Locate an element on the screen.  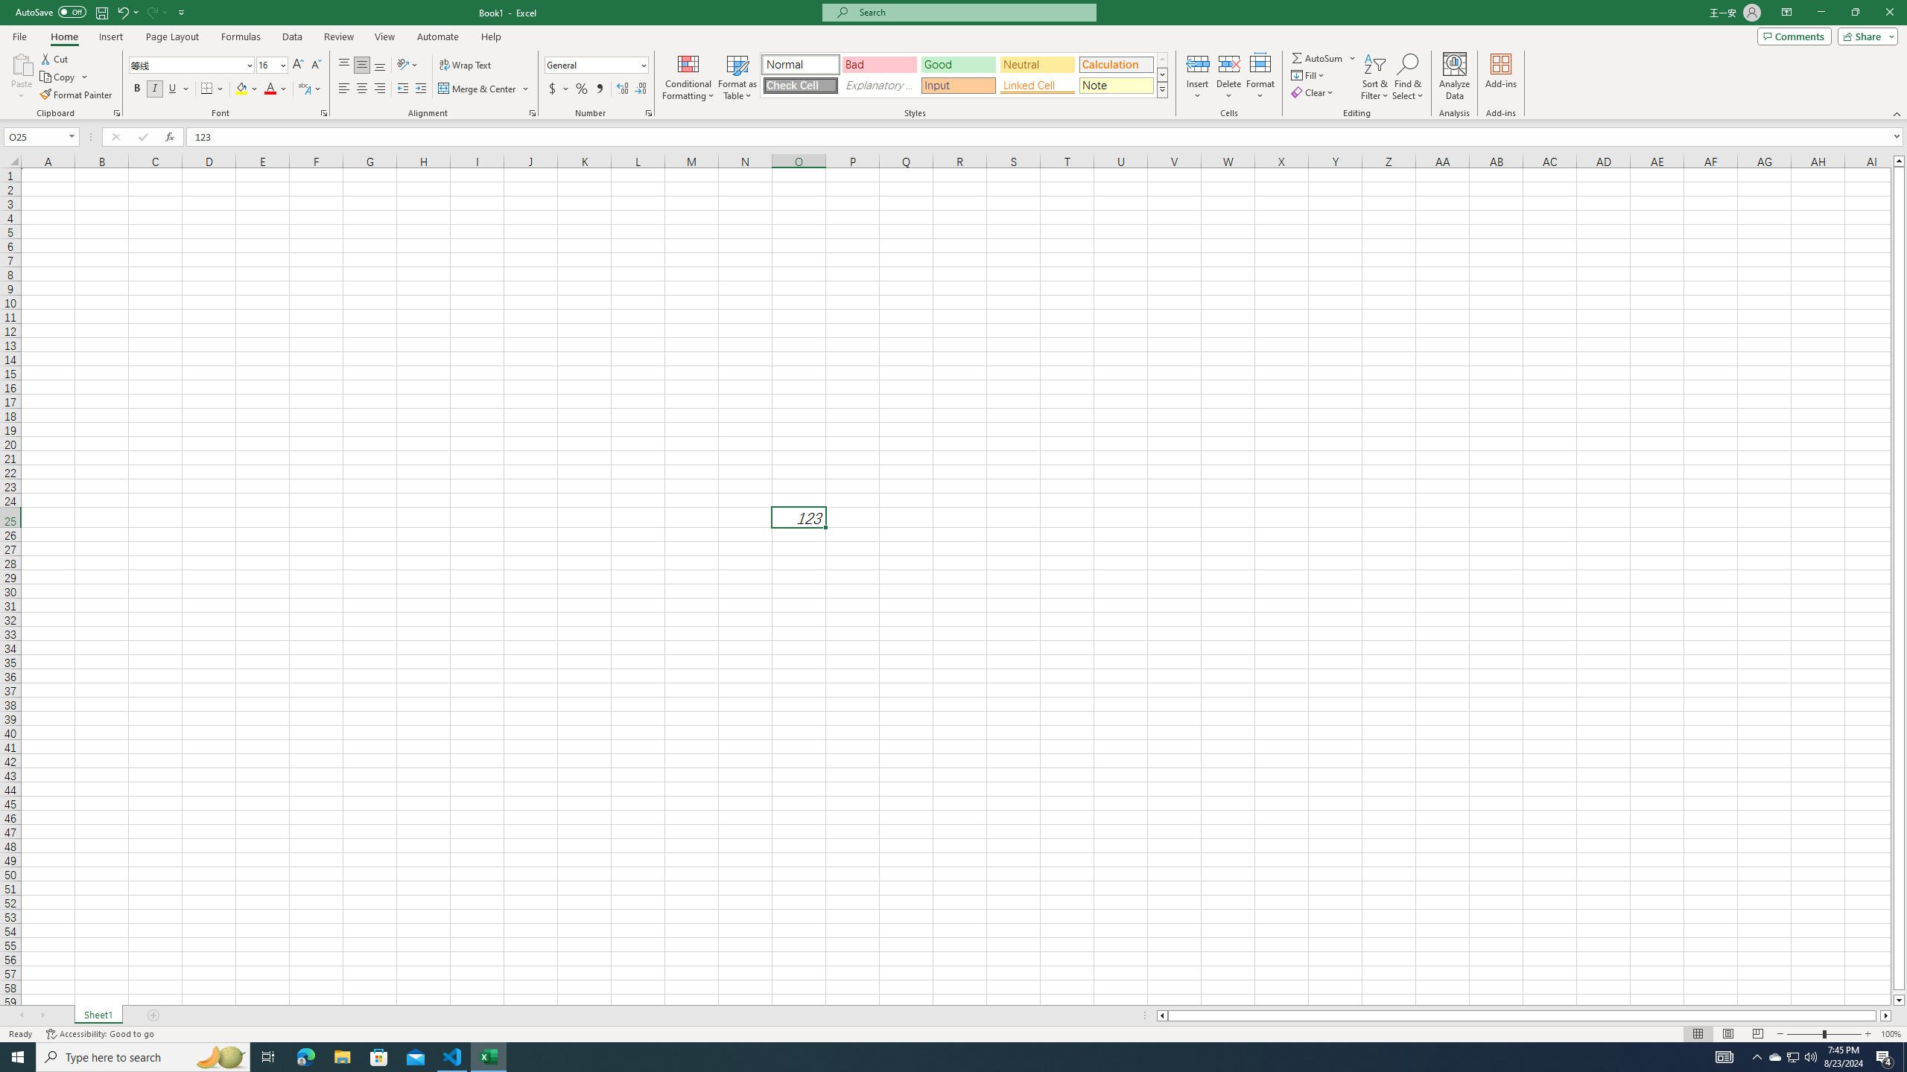
Home is located at coordinates (63, 36).